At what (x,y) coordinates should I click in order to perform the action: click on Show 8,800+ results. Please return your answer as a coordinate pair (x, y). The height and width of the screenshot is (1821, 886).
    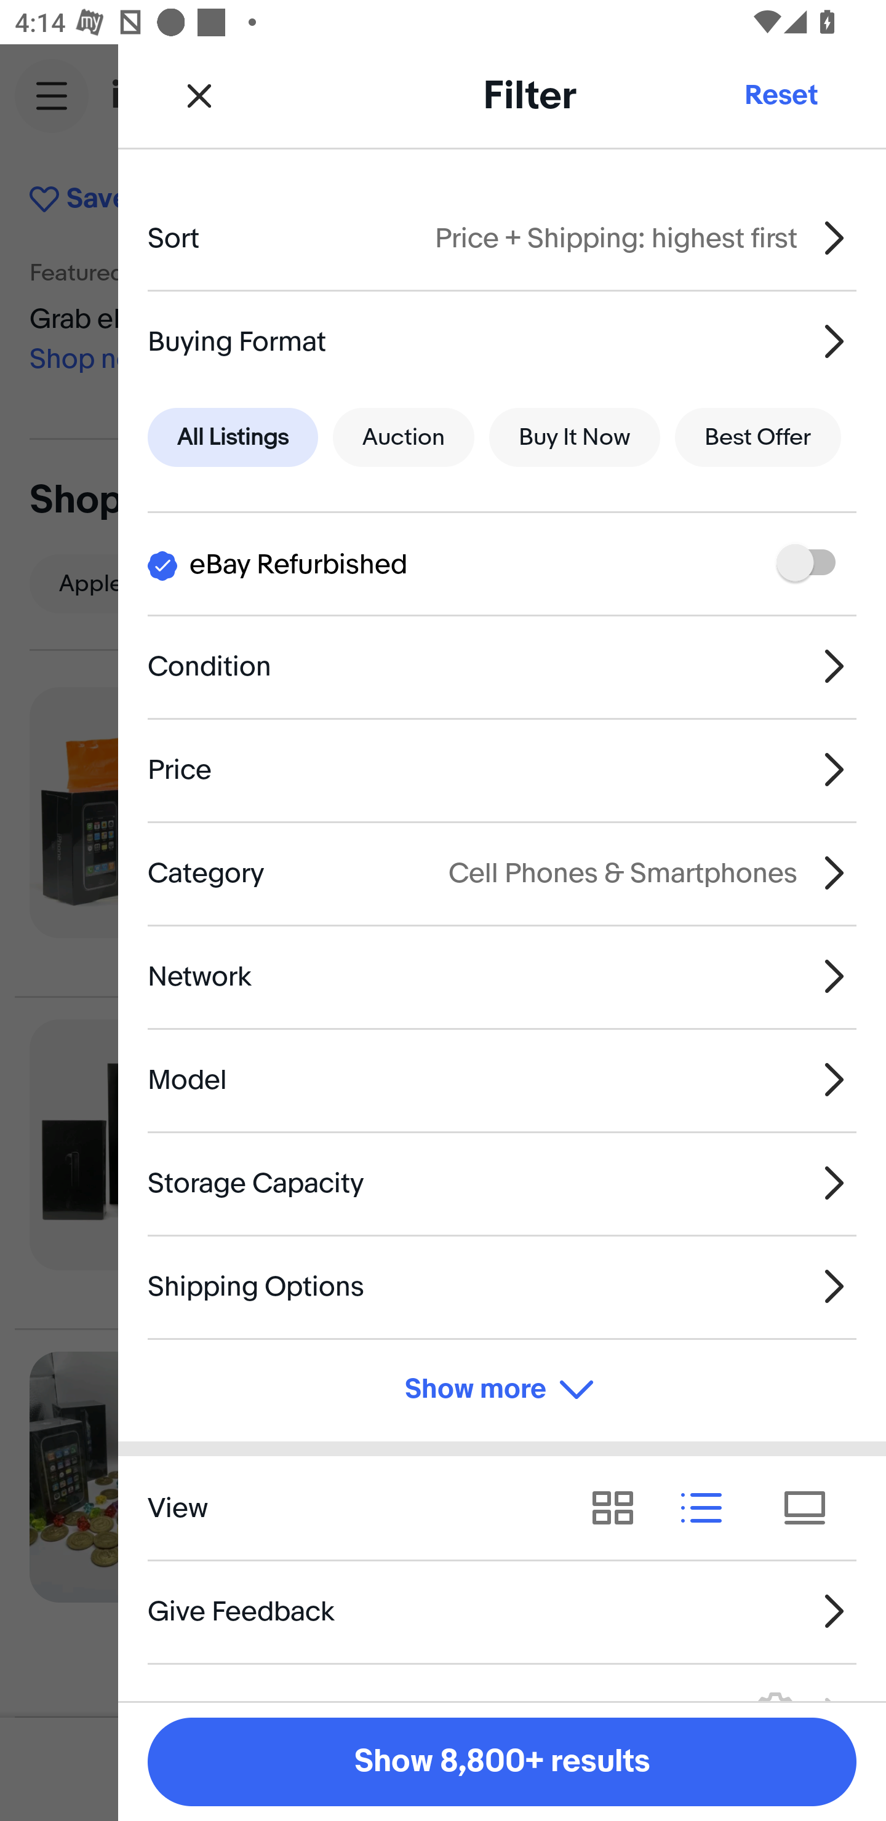
    Looking at the image, I should click on (502, 1762).